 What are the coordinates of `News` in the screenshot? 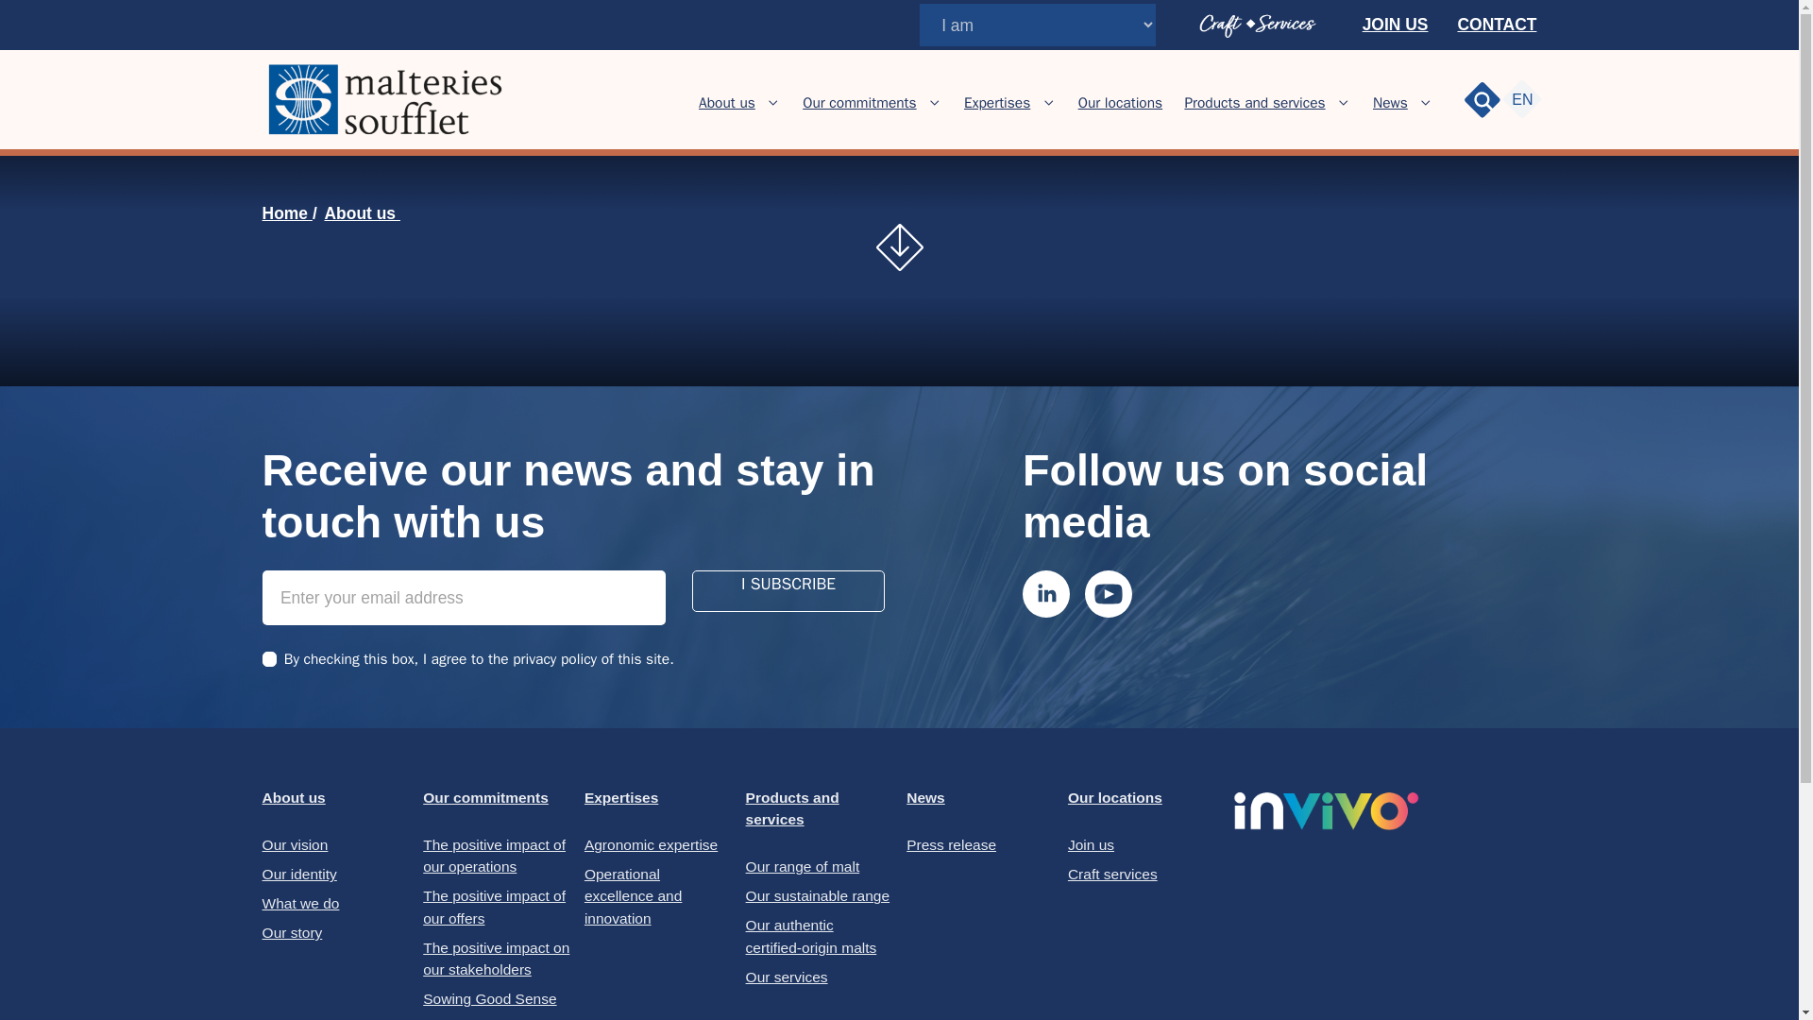 It's located at (1390, 103).